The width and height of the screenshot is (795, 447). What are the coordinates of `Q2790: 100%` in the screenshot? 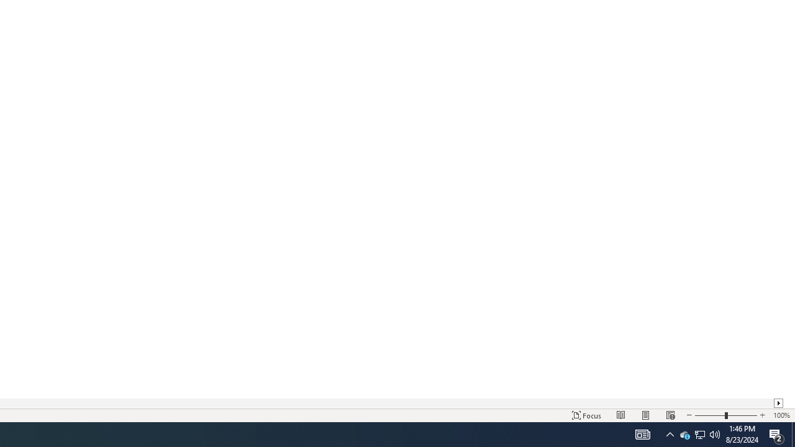 It's located at (715, 435).